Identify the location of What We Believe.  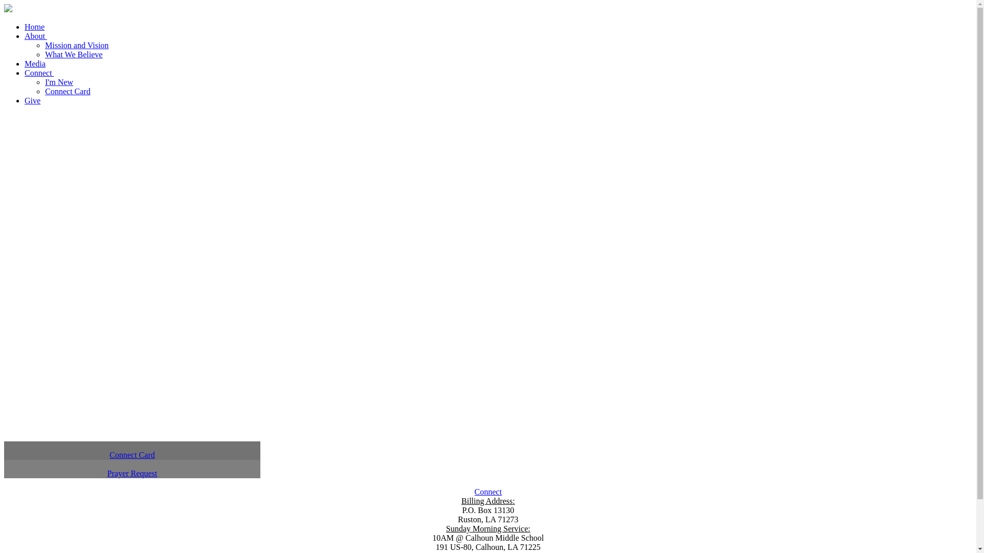
(74, 54).